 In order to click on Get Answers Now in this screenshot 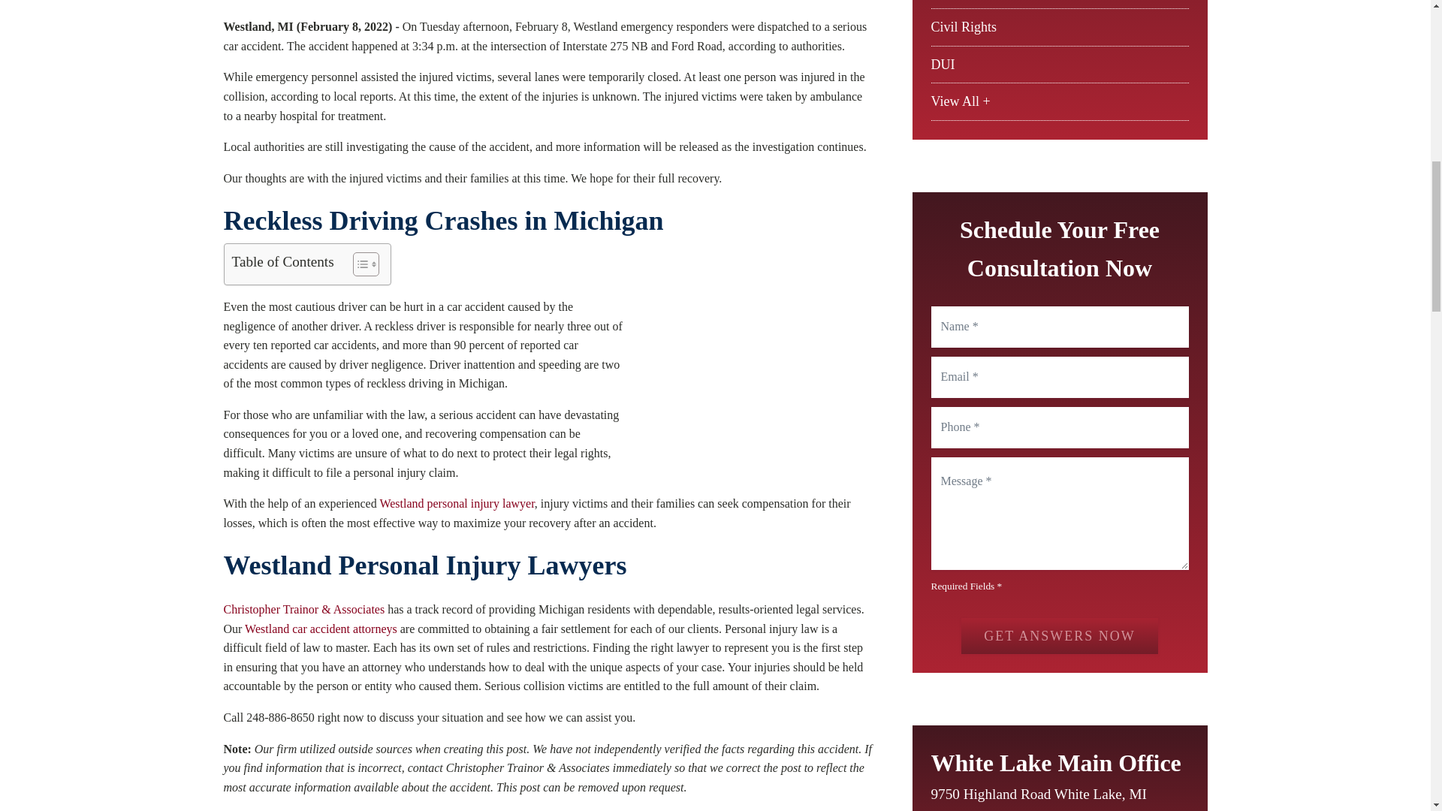, I will do `click(1059, 635)`.